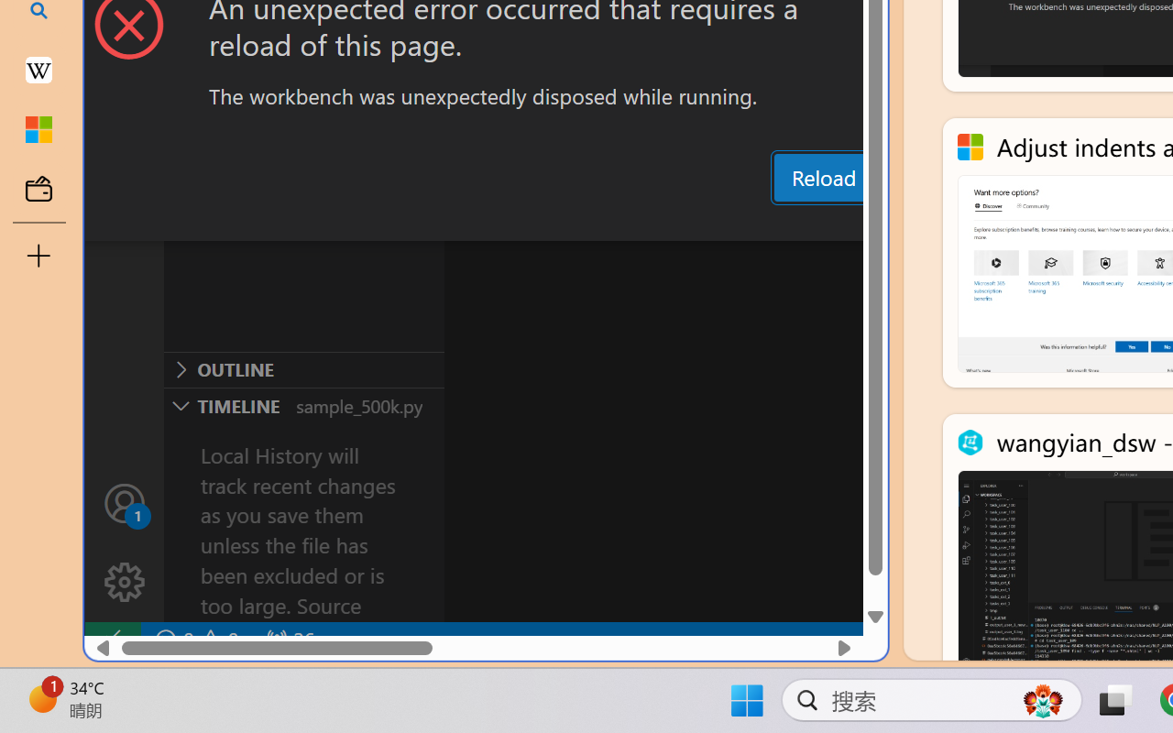 The image size is (1173, 733). What do you see at coordinates (125, 583) in the screenshot?
I see `Manage` at bounding box center [125, 583].